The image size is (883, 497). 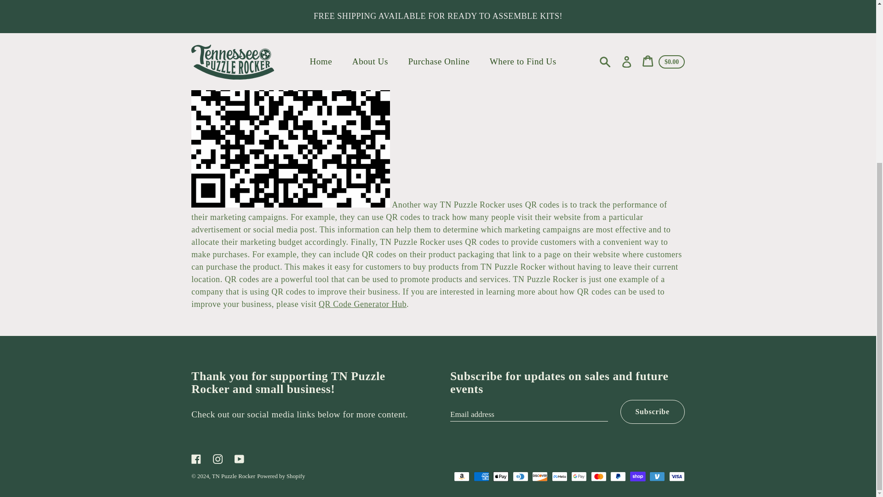 What do you see at coordinates (462, 476) in the screenshot?
I see `Amazon` at bounding box center [462, 476].